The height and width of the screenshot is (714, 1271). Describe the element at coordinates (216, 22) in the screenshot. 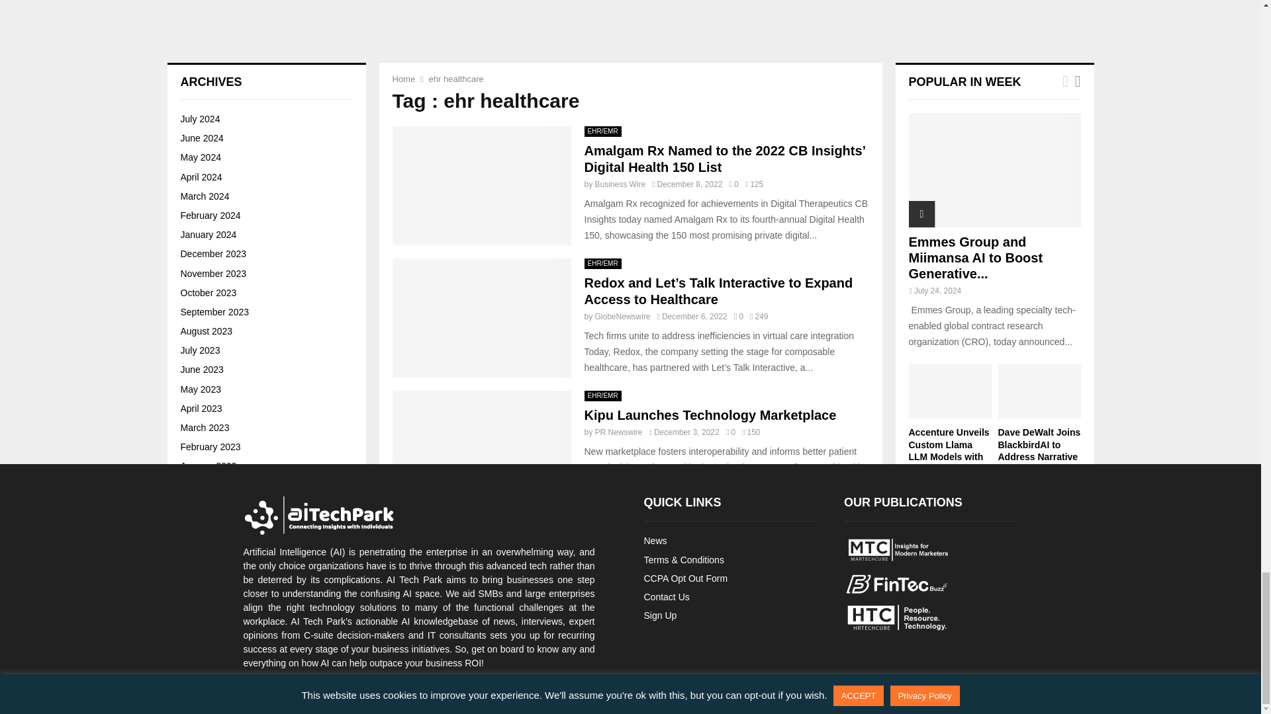

I see `Zeb Achieves AWS Competency in Generative AI Services` at that location.